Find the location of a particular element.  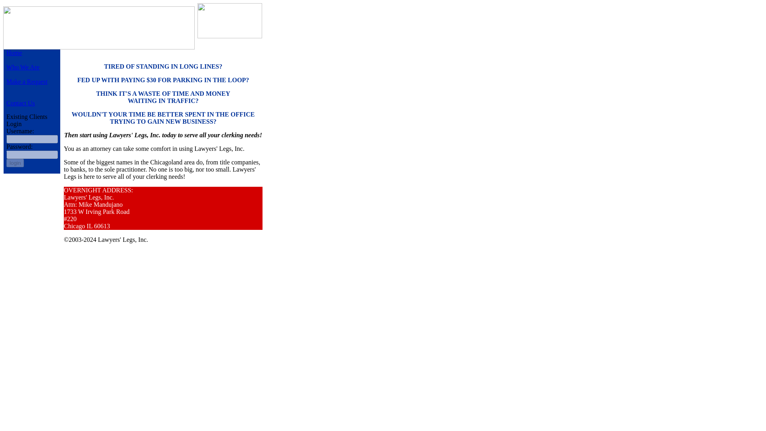

Home is located at coordinates (14, 53).